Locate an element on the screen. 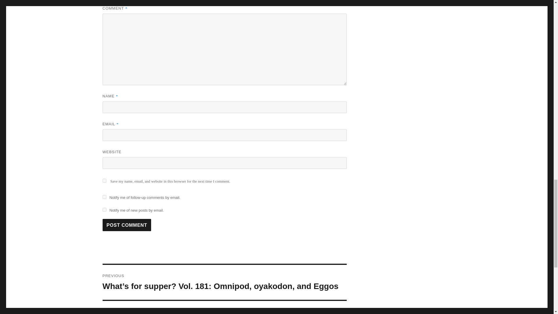  yes is located at coordinates (104, 197).